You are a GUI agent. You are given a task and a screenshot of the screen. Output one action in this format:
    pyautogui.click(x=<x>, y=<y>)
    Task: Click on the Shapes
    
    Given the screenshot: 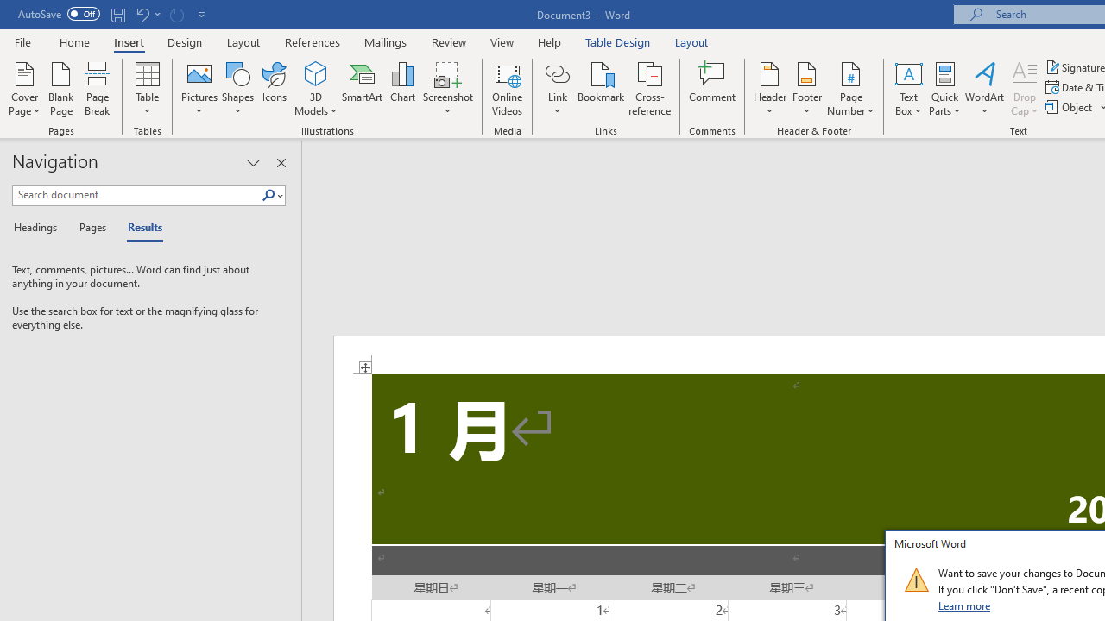 What is the action you would take?
    pyautogui.click(x=237, y=88)
    